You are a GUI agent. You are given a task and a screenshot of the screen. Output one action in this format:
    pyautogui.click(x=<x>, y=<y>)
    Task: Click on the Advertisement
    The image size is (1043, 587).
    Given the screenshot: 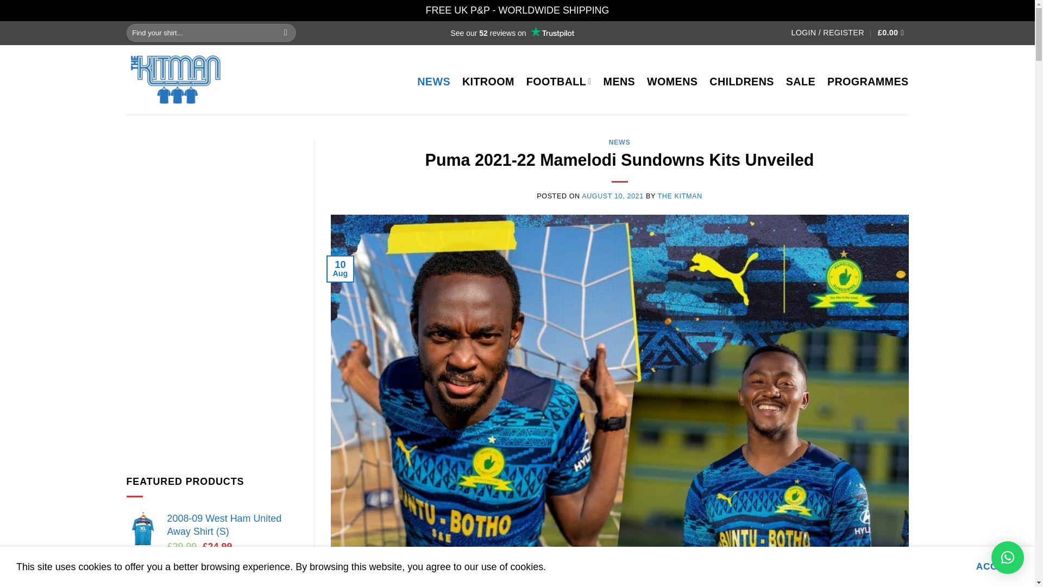 What is the action you would take?
    pyautogui.click(x=212, y=386)
    